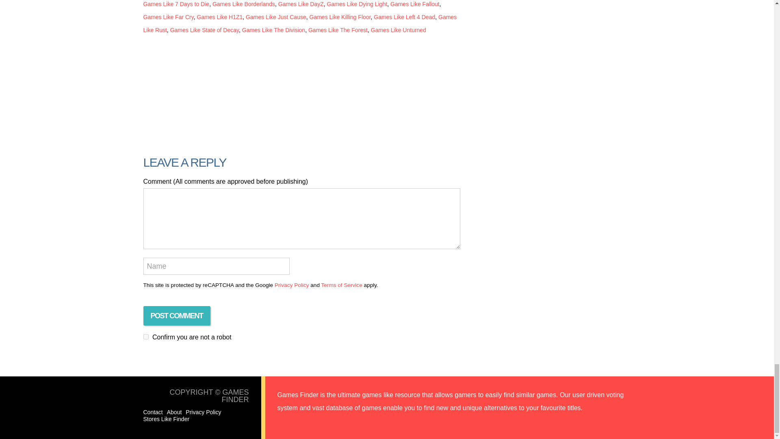 The height and width of the screenshot is (439, 780). Describe the element at coordinates (398, 30) in the screenshot. I see `Games Like Unturned` at that location.